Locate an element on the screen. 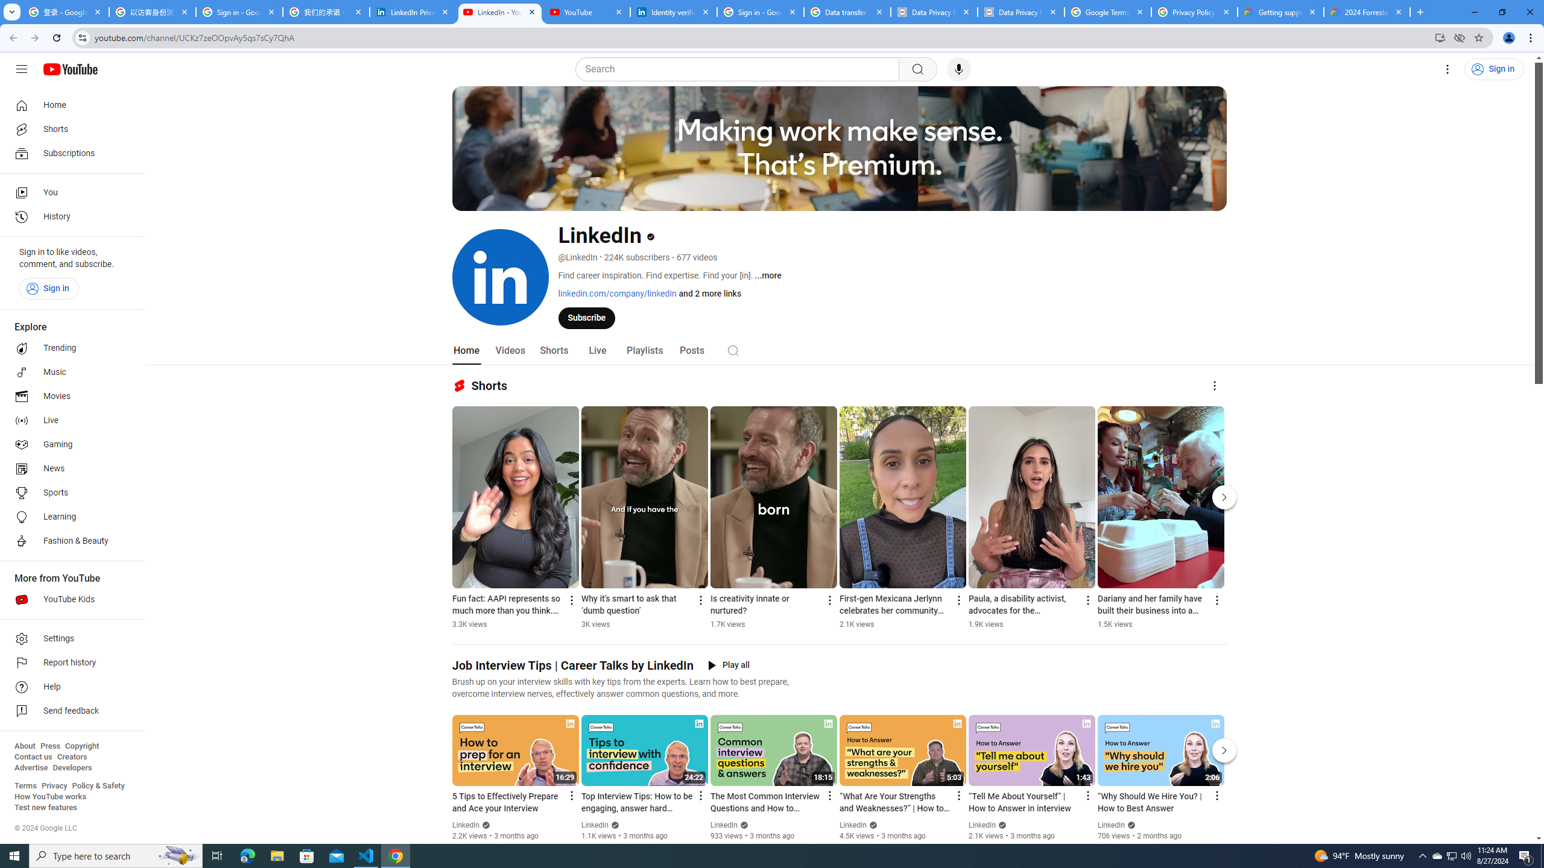  Verified is located at coordinates (1130, 825).